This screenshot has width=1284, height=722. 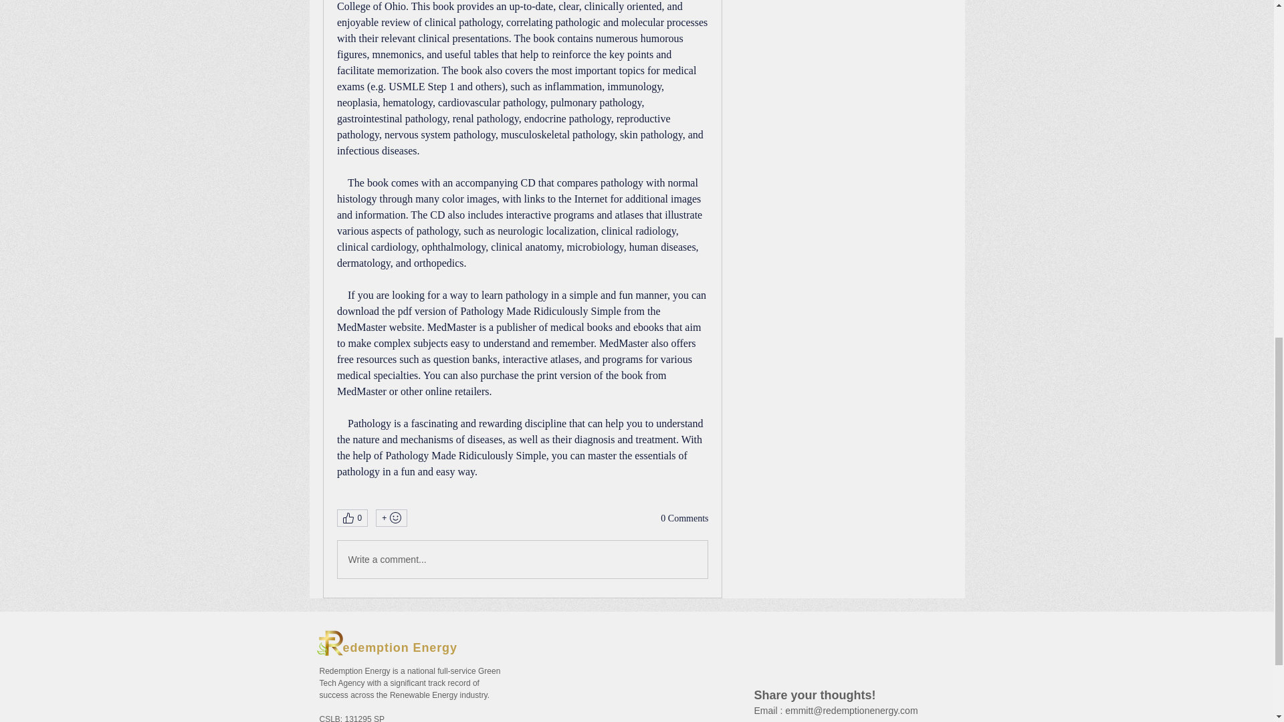 What do you see at coordinates (400, 647) in the screenshot?
I see `edemption Energy` at bounding box center [400, 647].